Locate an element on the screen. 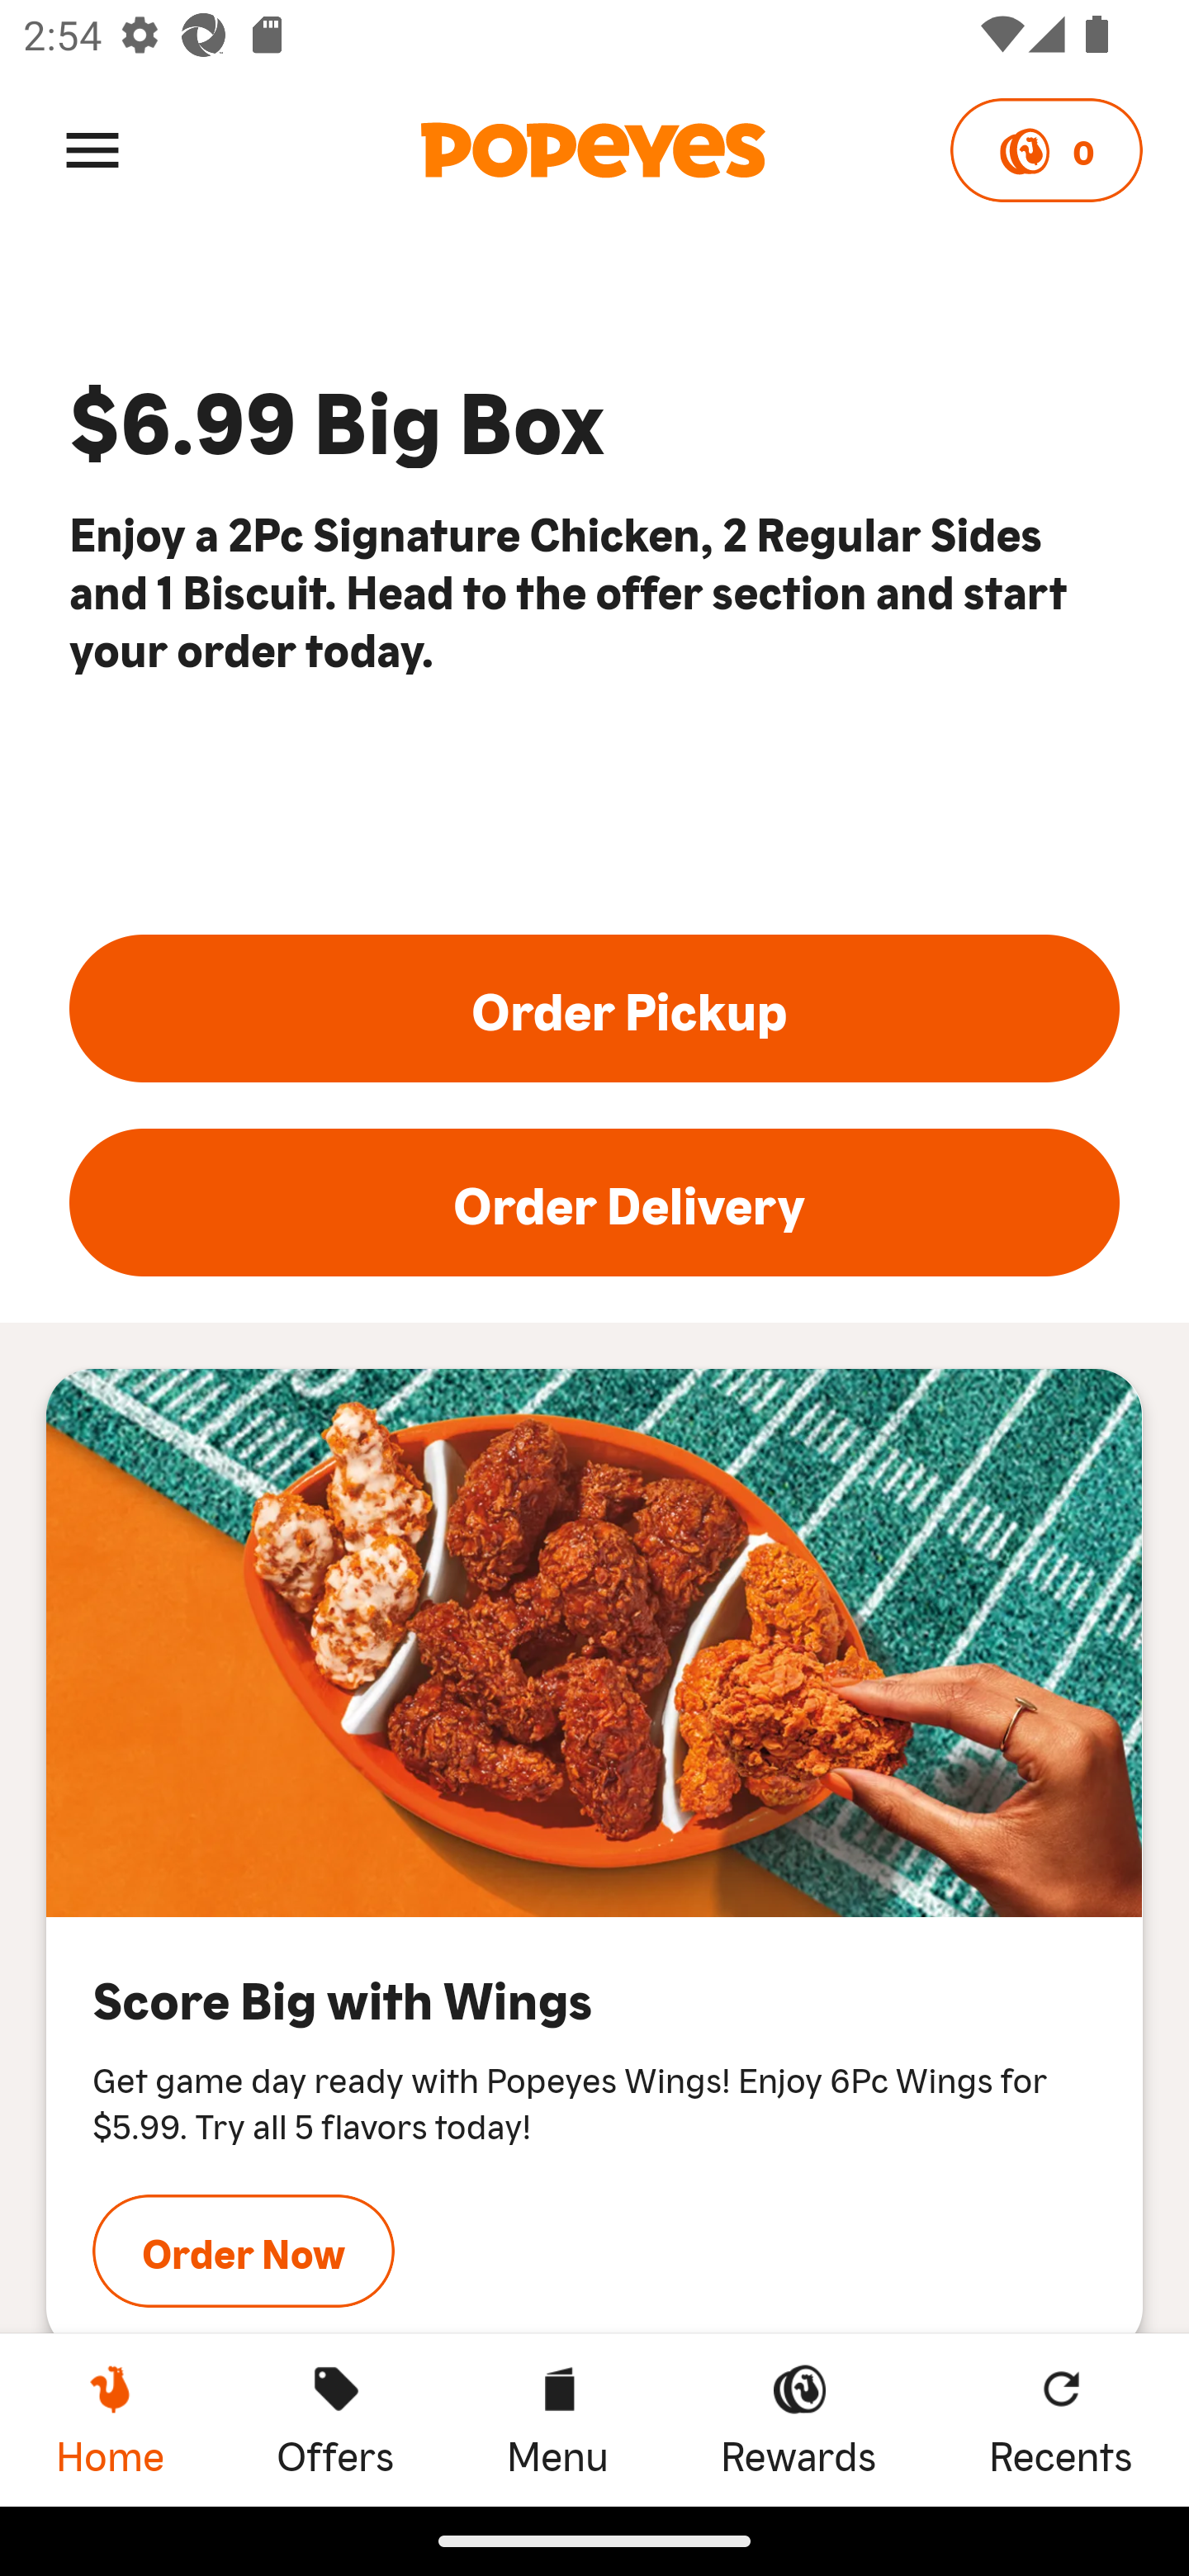  Order Now is located at coordinates (244, 2251).